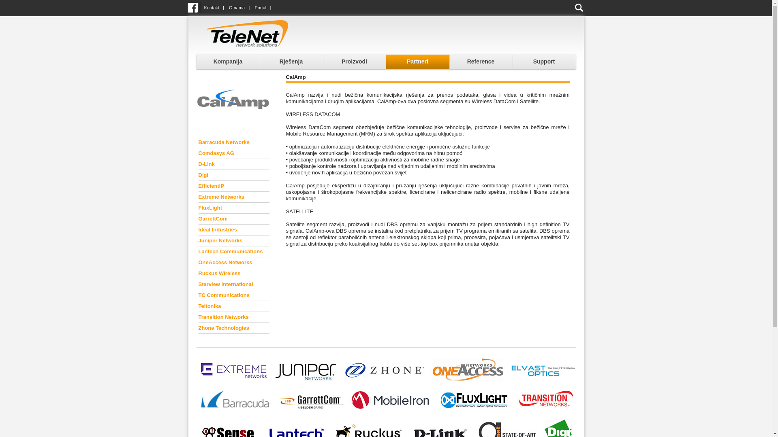 The width and height of the screenshot is (778, 437). I want to click on Starview International, so click(226, 284).